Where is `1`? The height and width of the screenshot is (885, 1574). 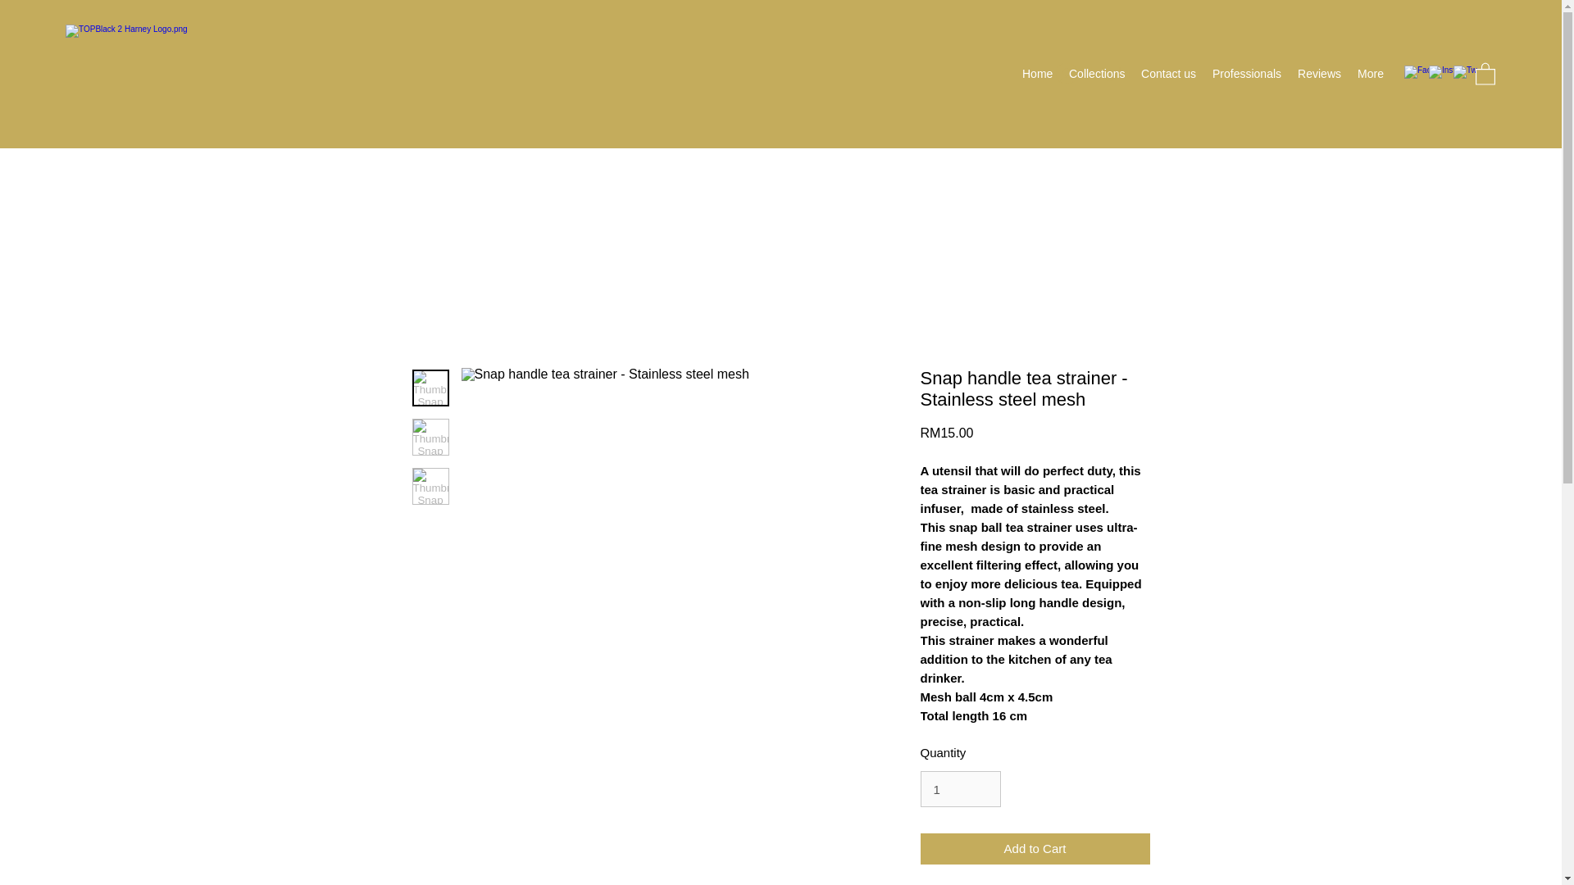 1 is located at coordinates (959, 788).